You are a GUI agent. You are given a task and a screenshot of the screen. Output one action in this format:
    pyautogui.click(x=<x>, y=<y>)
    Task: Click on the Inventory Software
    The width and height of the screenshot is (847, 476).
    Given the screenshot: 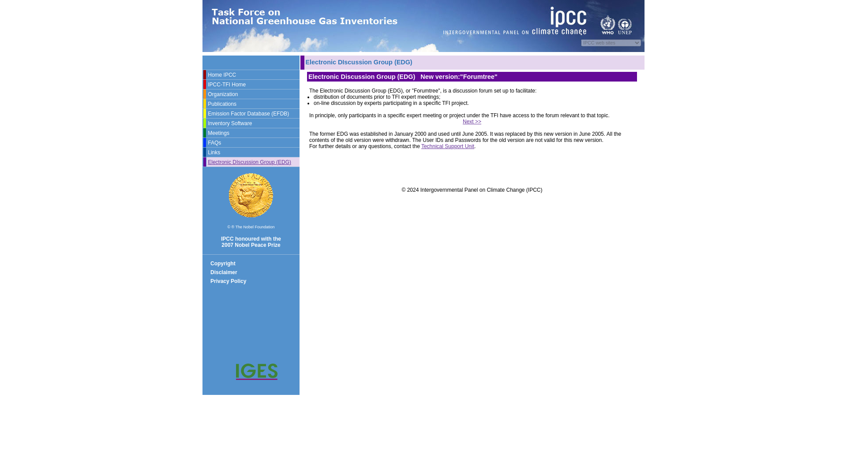 What is the action you would take?
    pyautogui.click(x=229, y=123)
    